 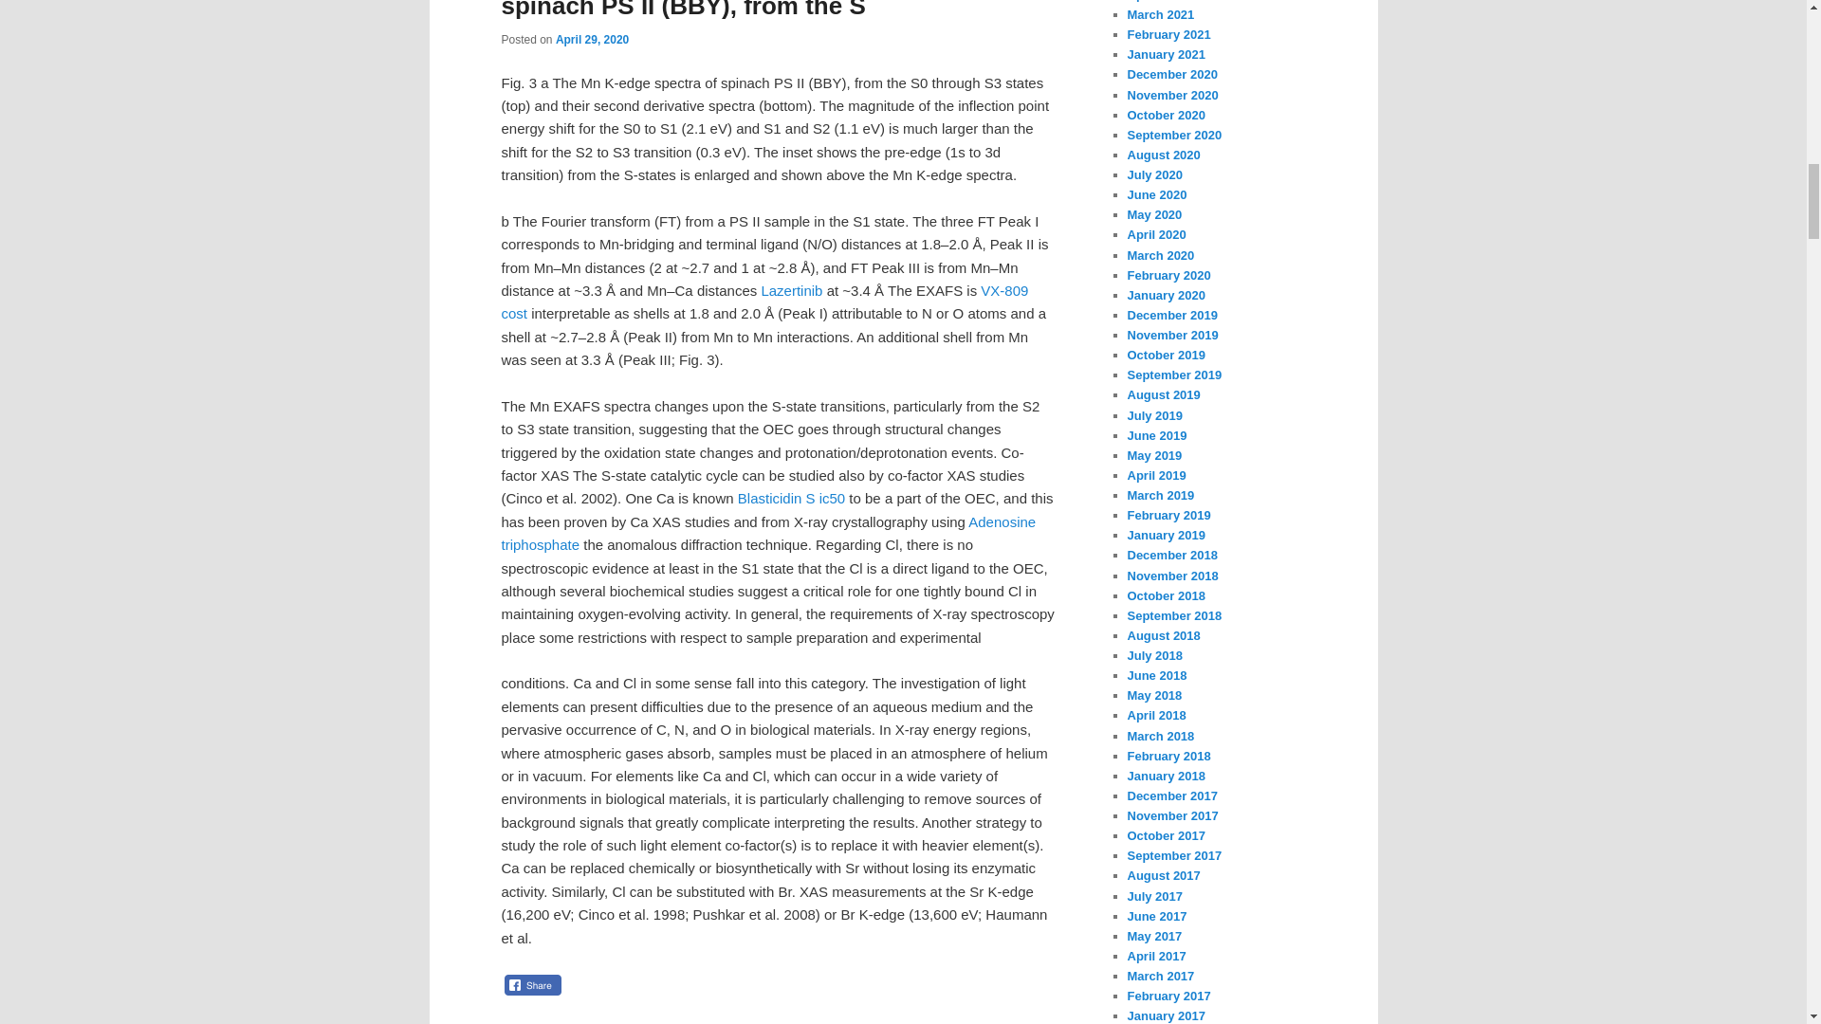 What do you see at coordinates (791, 498) in the screenshot?
I see `Blasticidin S ic50` at bounding box center [791, 498].